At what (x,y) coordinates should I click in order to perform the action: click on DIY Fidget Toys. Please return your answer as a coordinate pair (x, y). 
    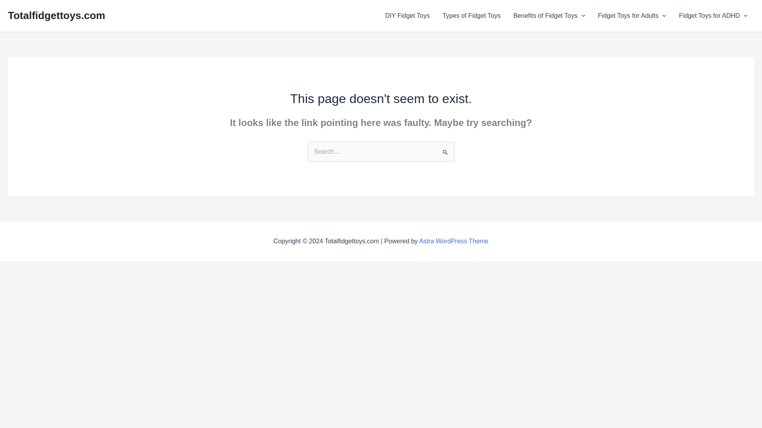
    Looking at the image, I should click on (407, 16).